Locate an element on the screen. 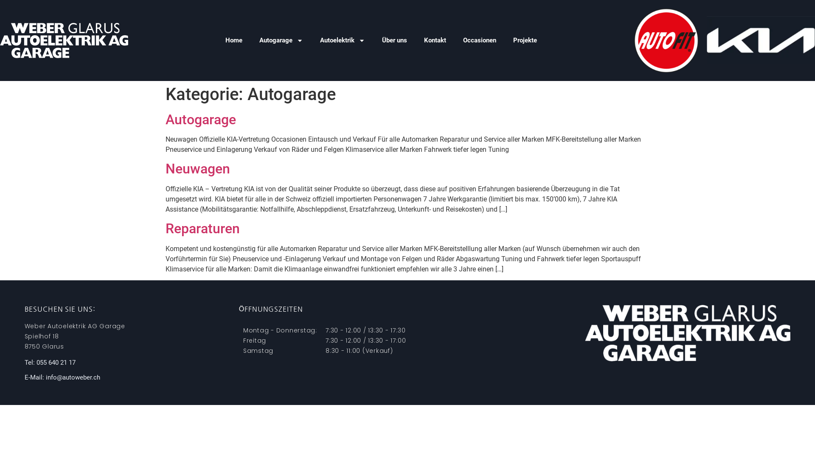 Image resolution: width=815 pixels, height=458 pixels. Tel: 055 640 21 17 is located at coordinates (50, 363).